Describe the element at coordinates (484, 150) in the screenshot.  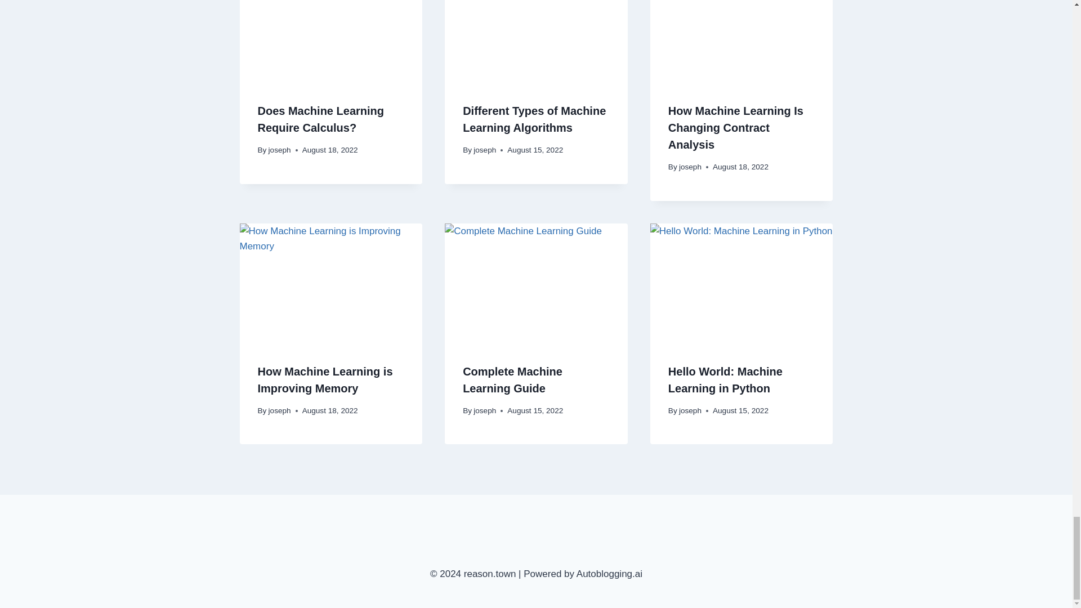
I see `joseph` at that location.